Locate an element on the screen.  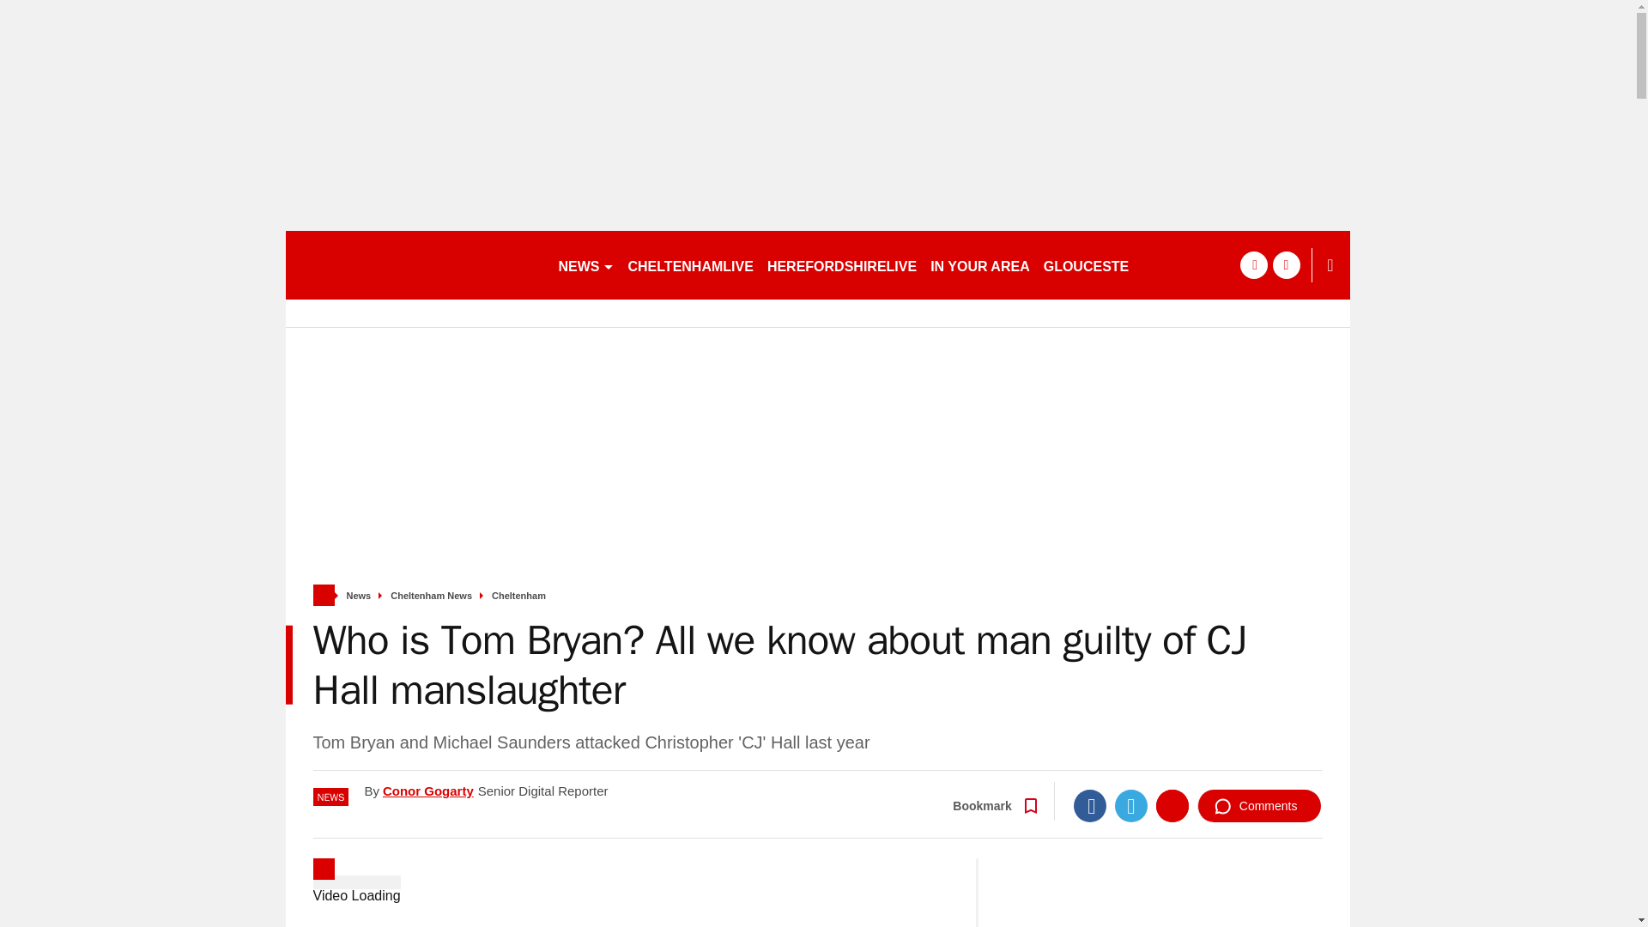
facebook is located at coordinates (1253, 264).